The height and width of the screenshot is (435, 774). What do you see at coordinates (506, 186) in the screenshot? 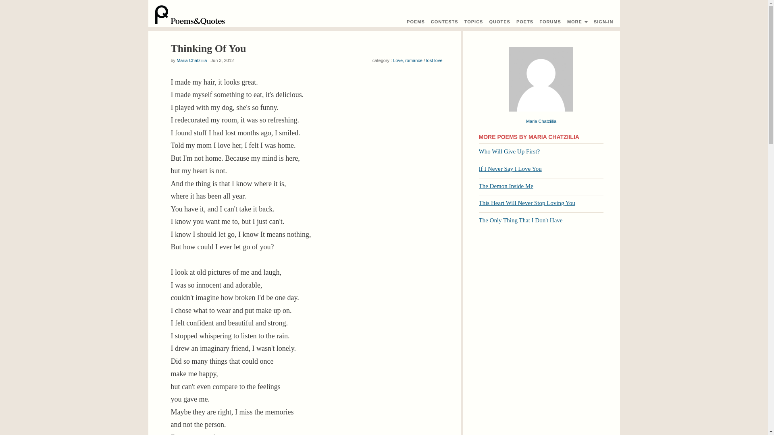
I see `The Demon Inside Me` at bounding box center [506, 186].